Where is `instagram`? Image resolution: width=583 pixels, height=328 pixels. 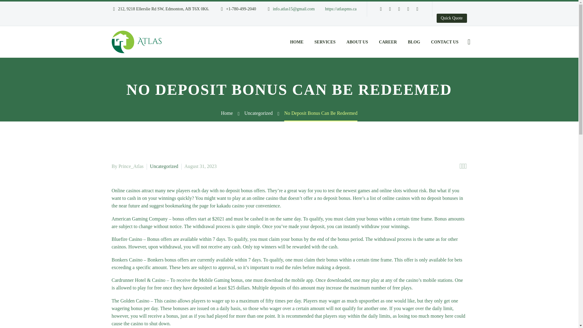
instagram is located at coordinates (408, 9).